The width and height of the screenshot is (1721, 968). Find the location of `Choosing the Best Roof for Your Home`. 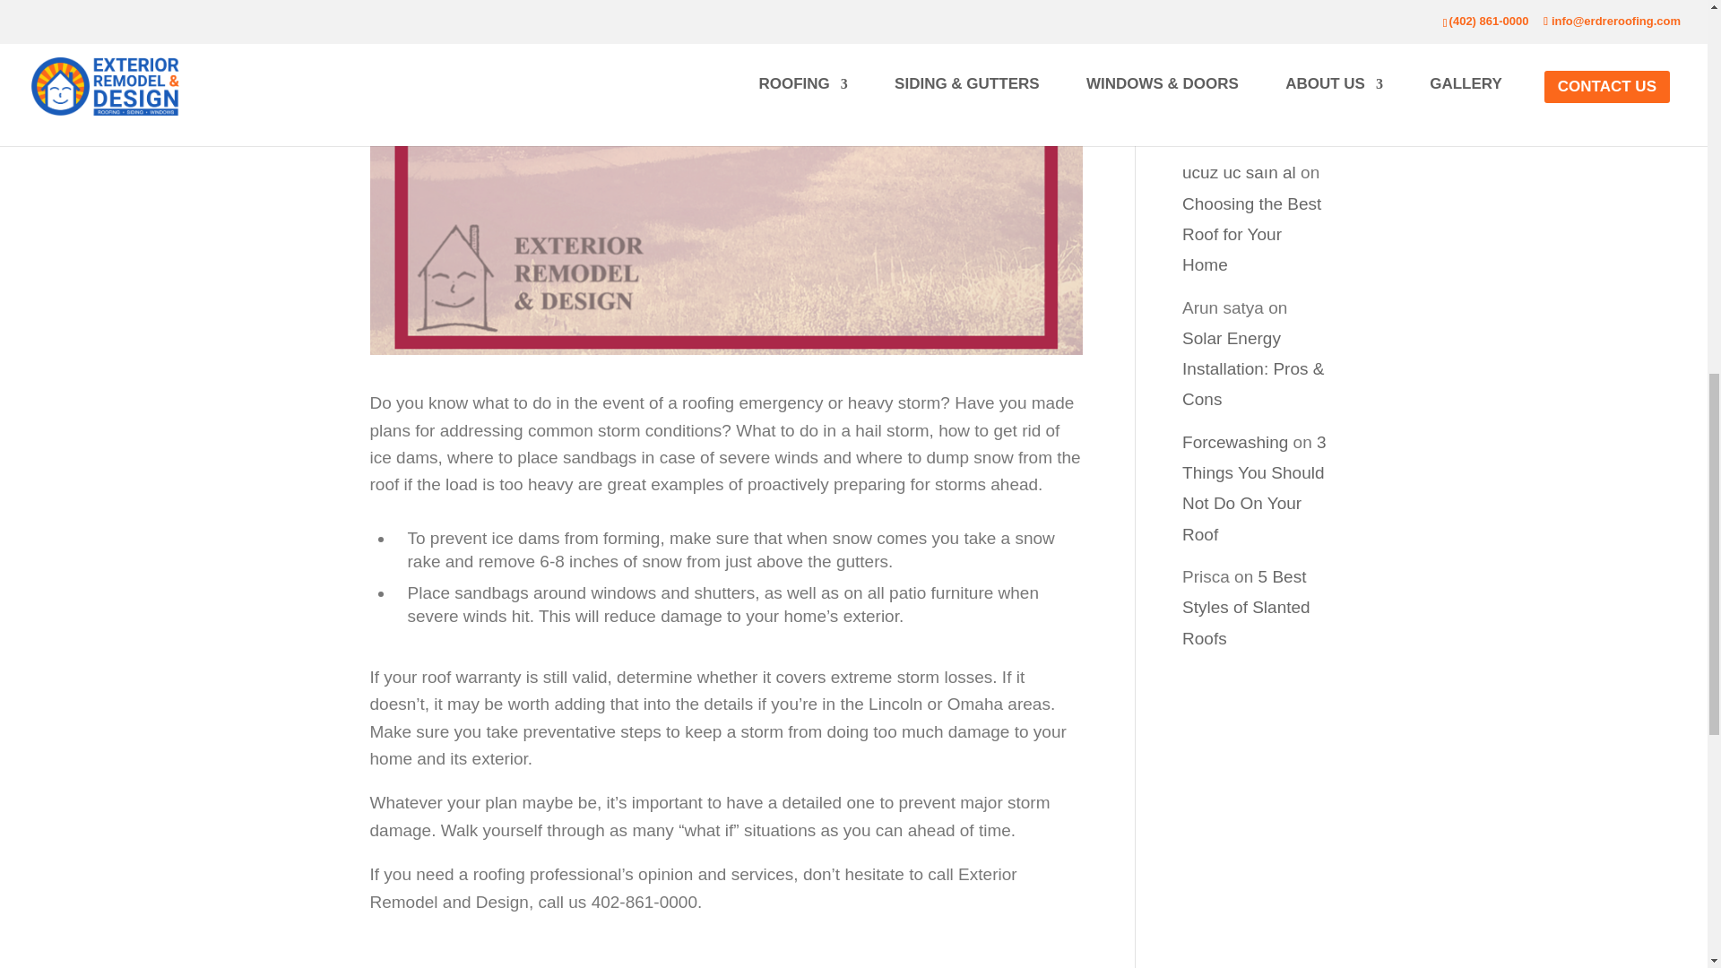

Choosing the Best Roof for Your Home is located at coordinates (1251, 234).